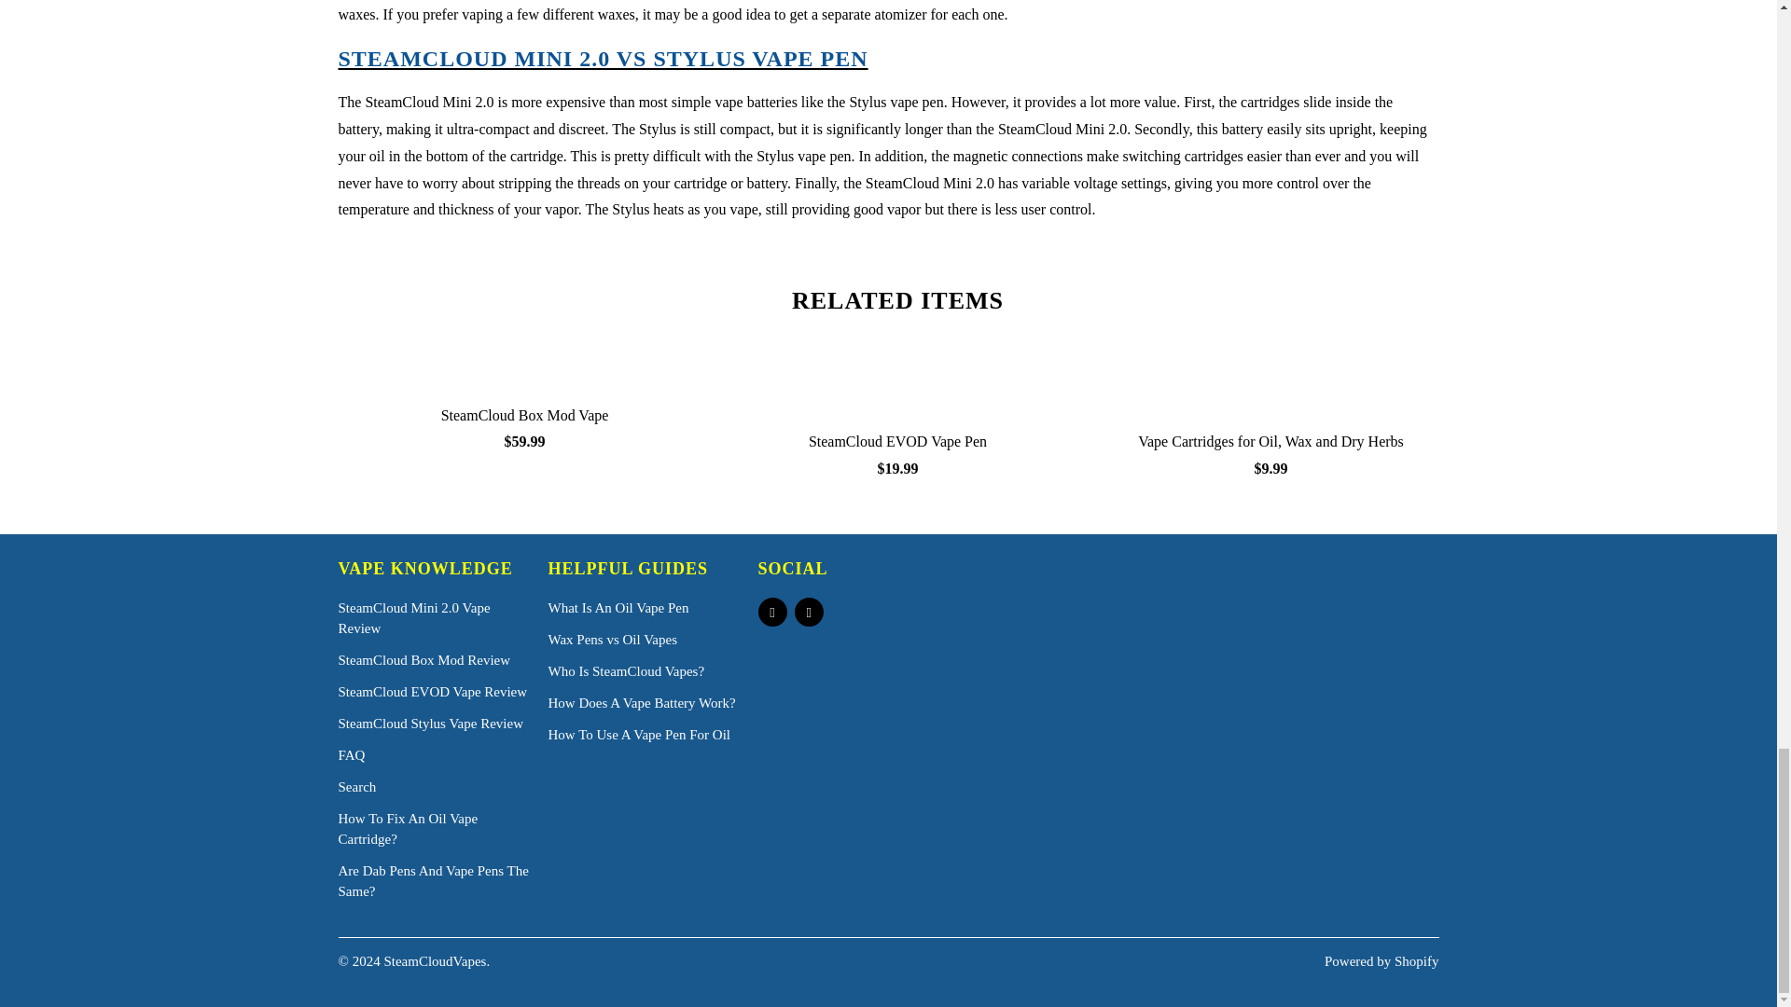 This screenshot has width=1791, height=1007. What do you see at coordinates (771, 612) in the screenshot?
I see `SteamCloudVapes on Facebook` at bounding box center [771, 612].